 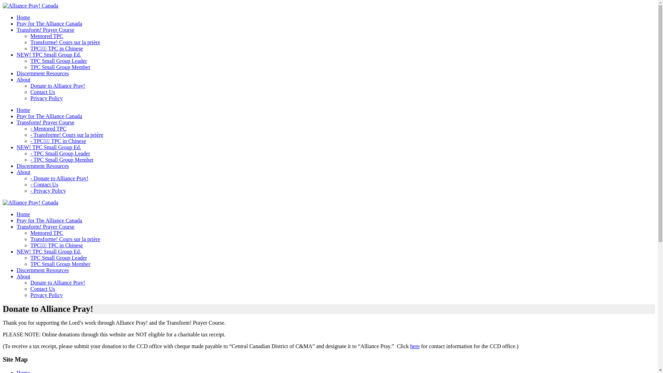 I want to click on About, so click(x=23, y=276).